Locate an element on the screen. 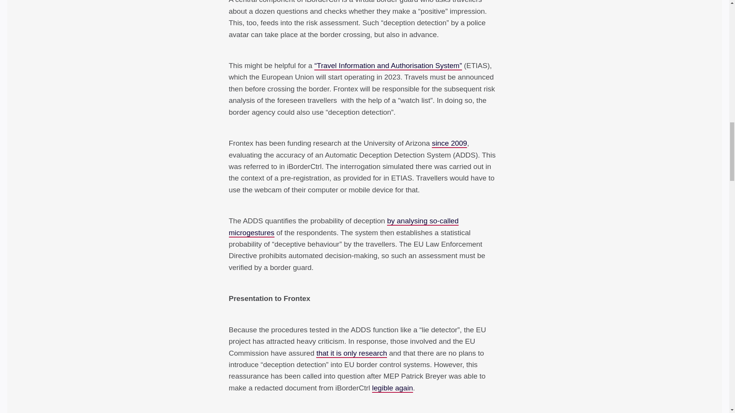 The height and width of the screenshot is (413, 735). legible again is located at coordinates (392, 389).